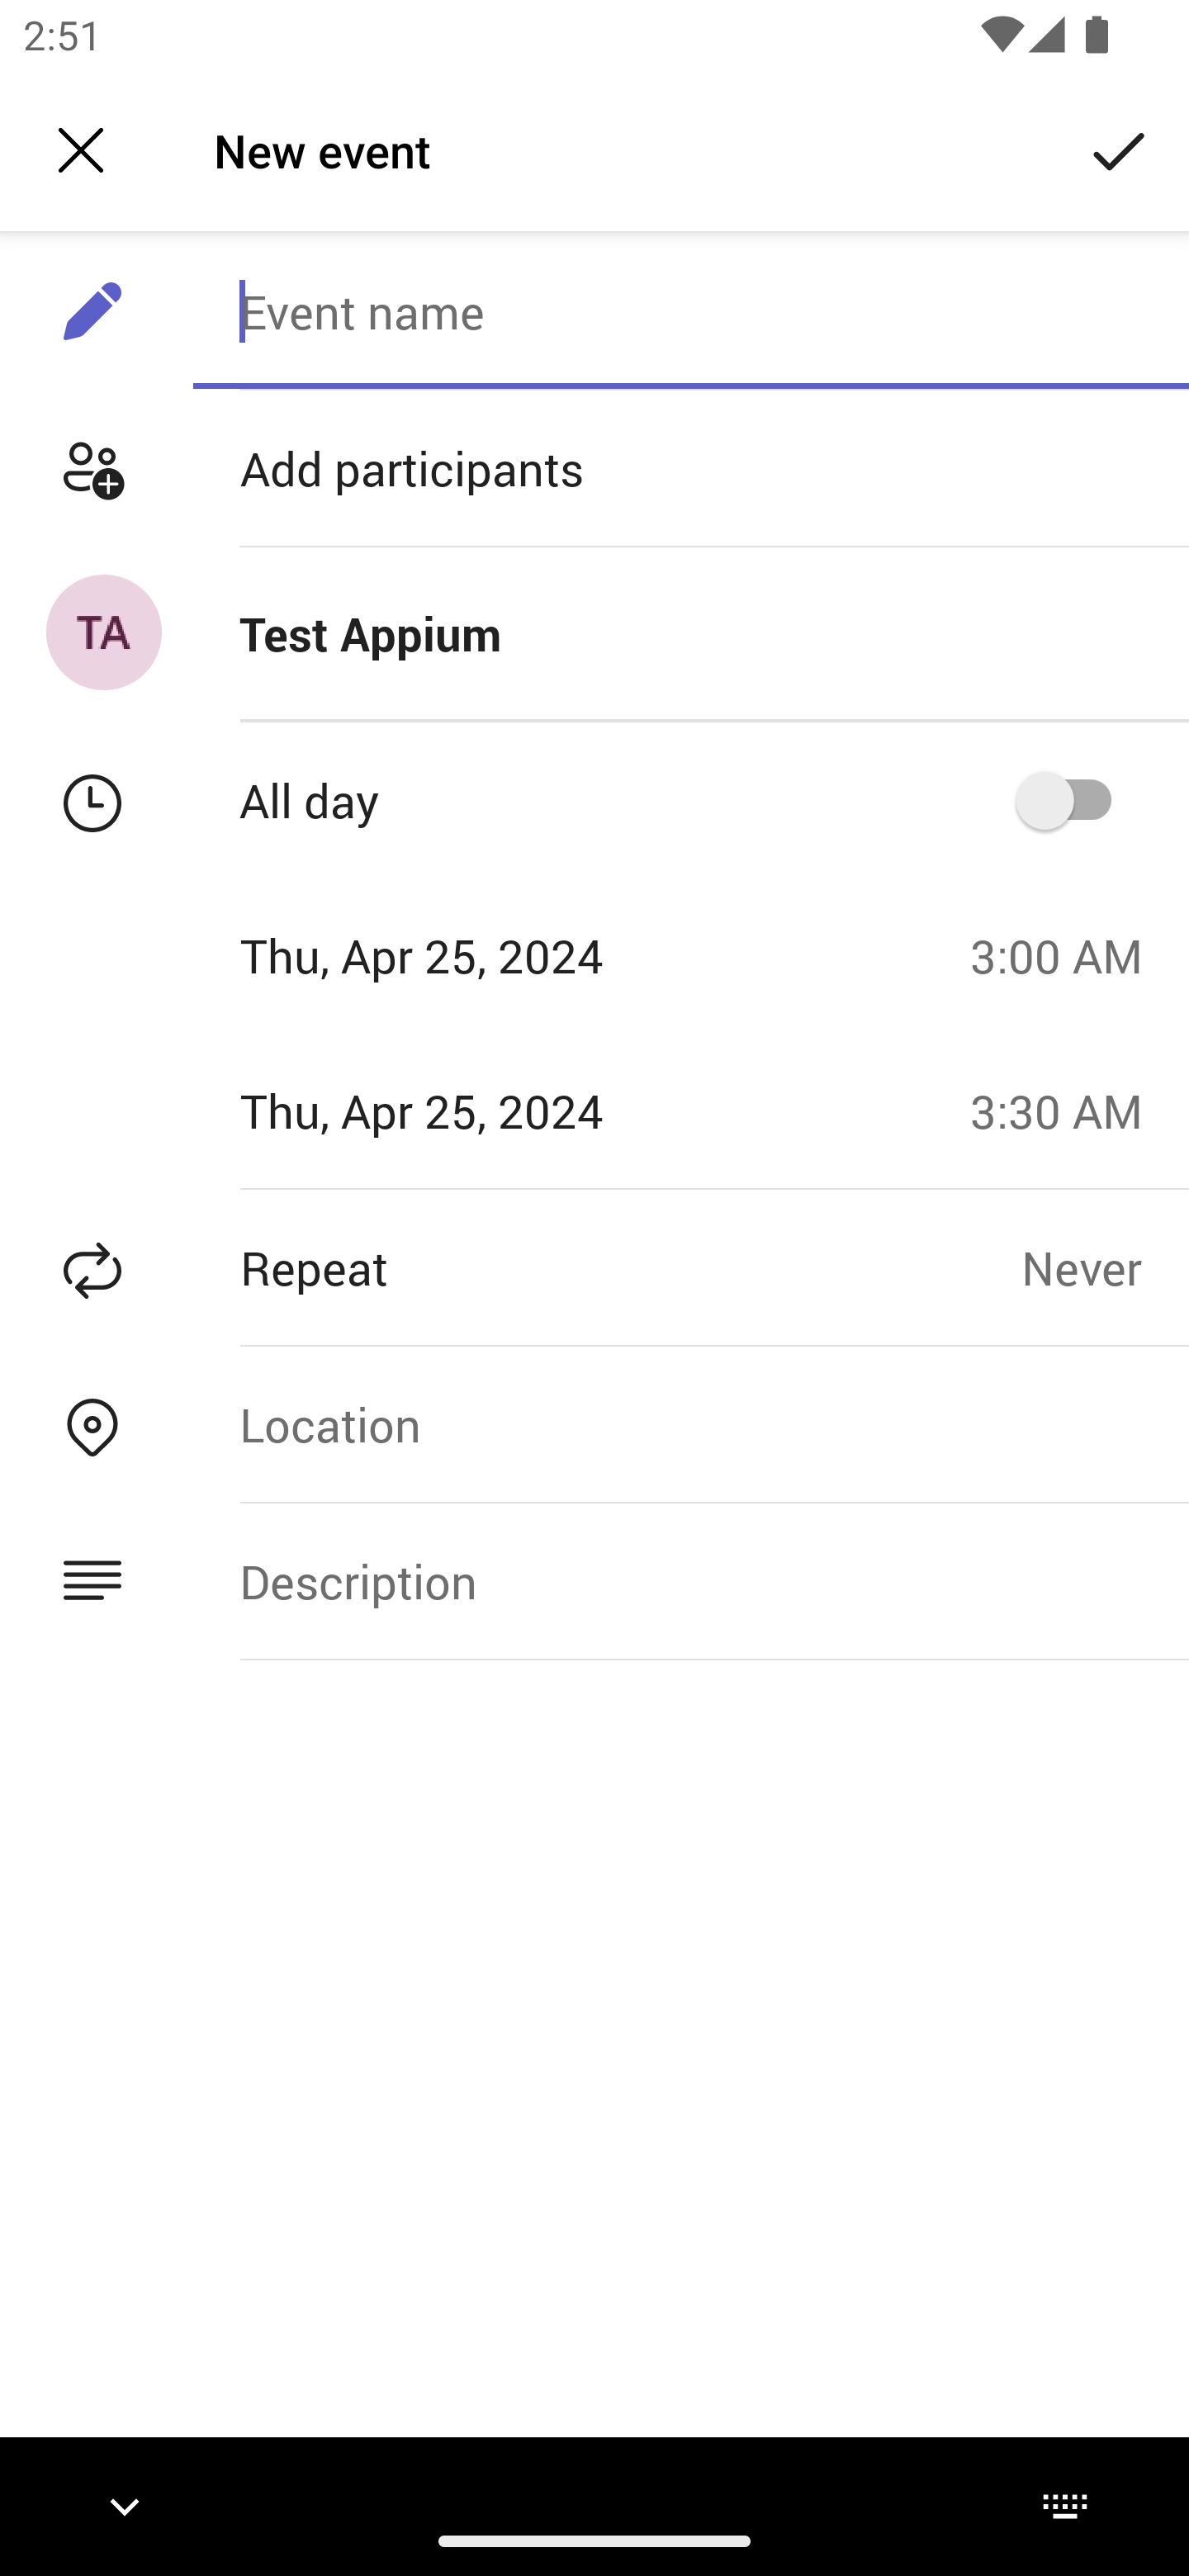 The image size is (1189, 2576). Describe the element at coordinates (1105, 1267) in the screenshot. I see `Never Repeat Never` at that location.